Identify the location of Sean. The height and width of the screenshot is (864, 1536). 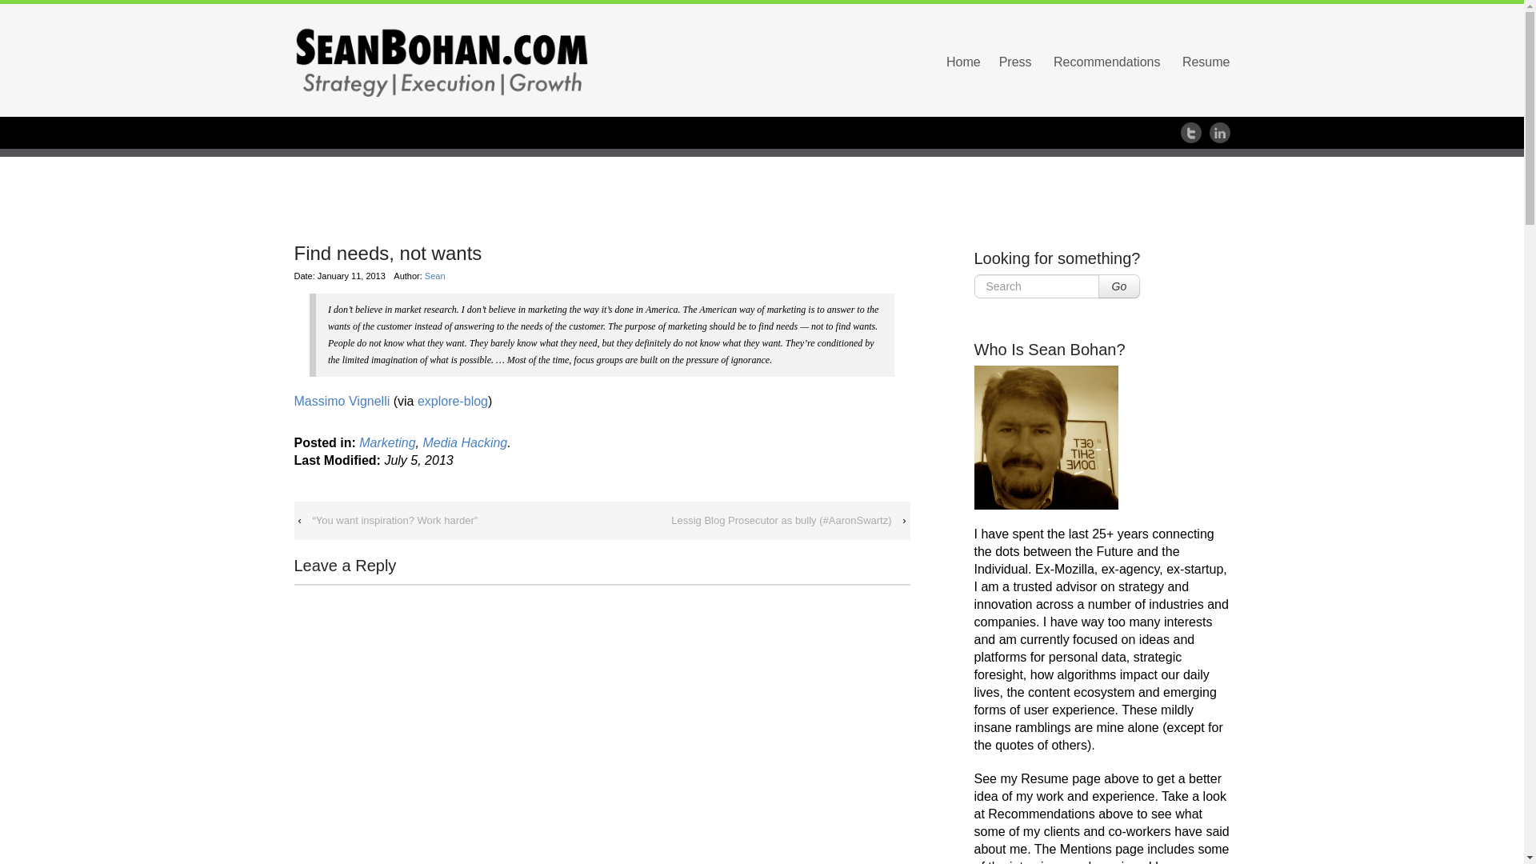
(435, 276).